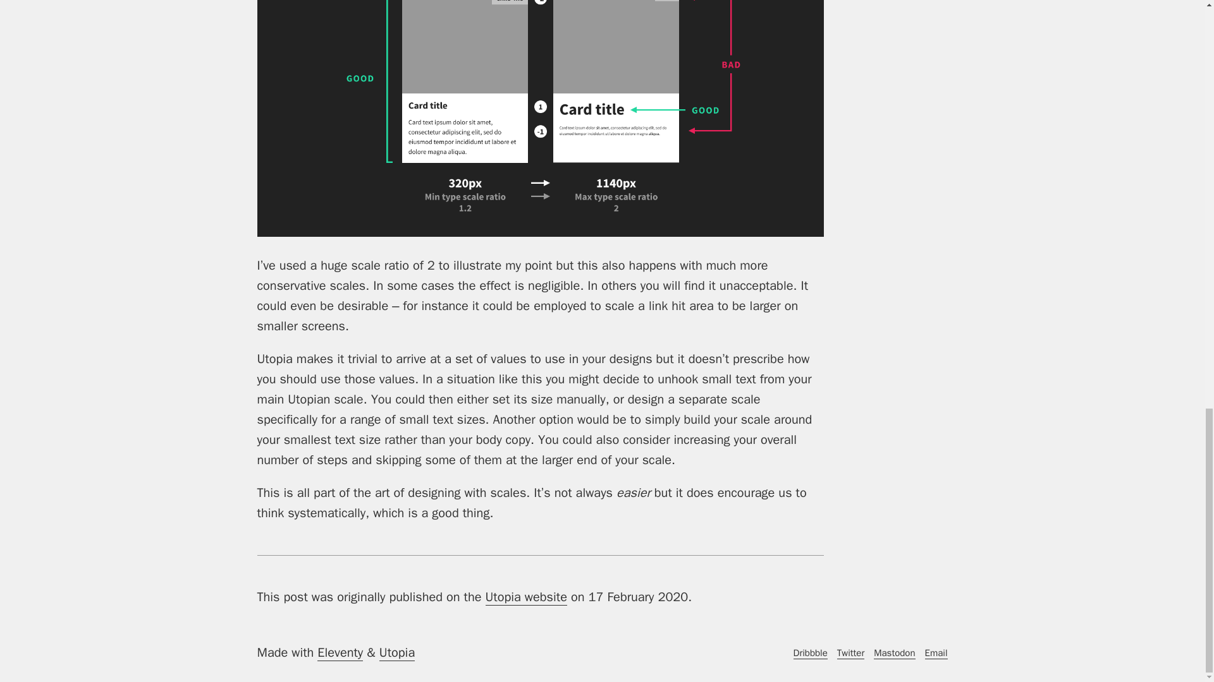  What do you see at coordinates (340, 652) in the screenshot?
I see `Eleventy` at bounding box center [340, 652].